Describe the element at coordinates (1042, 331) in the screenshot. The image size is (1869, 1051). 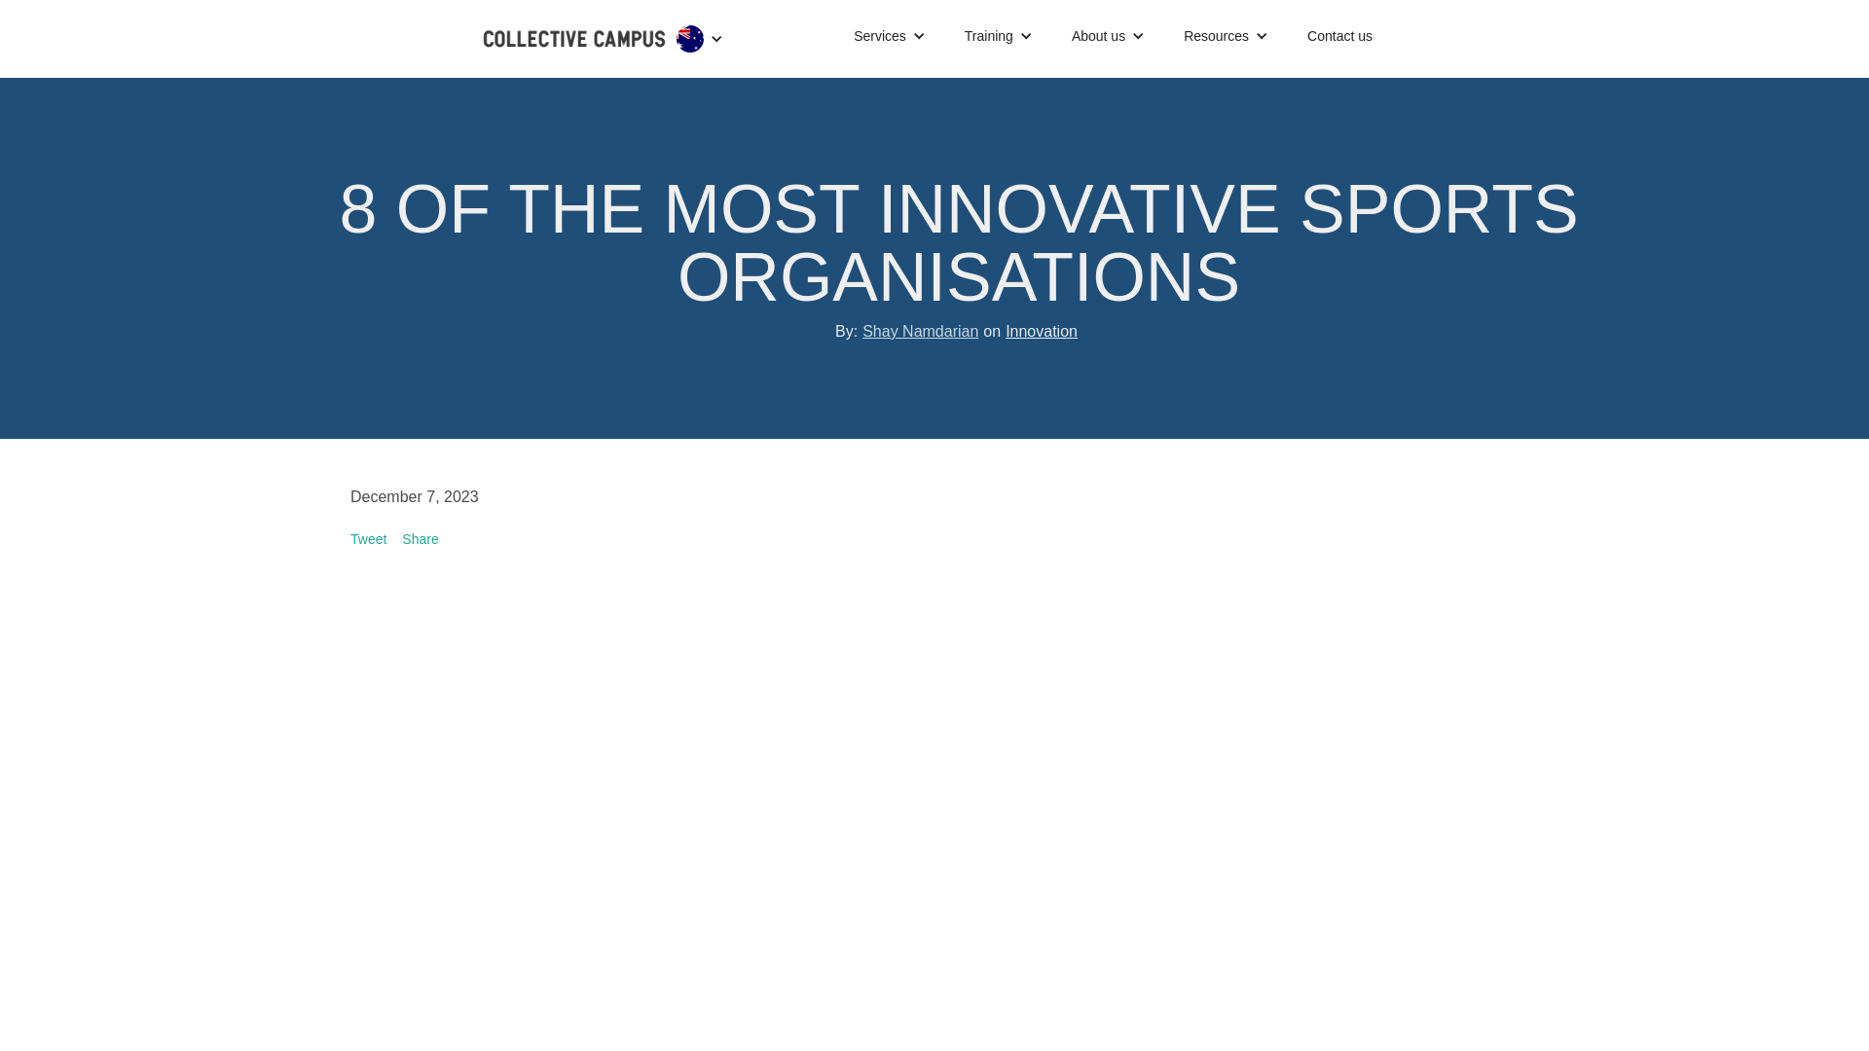
I see `Innovation` at that location.